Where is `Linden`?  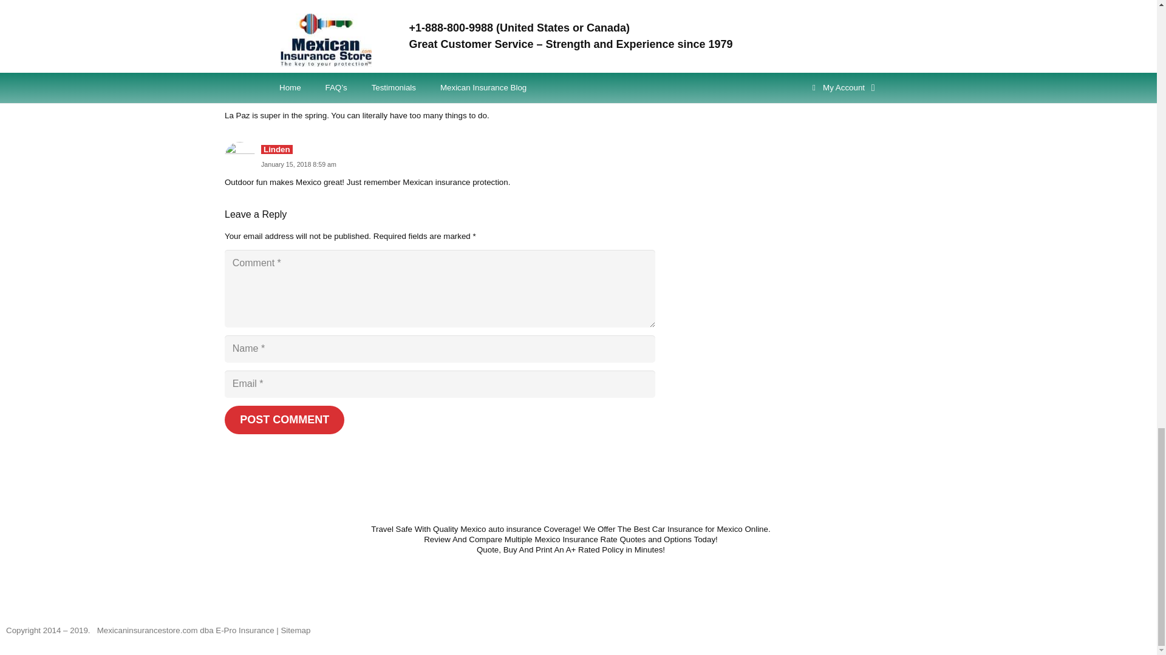 Linden is located at coordinates (277, 149).